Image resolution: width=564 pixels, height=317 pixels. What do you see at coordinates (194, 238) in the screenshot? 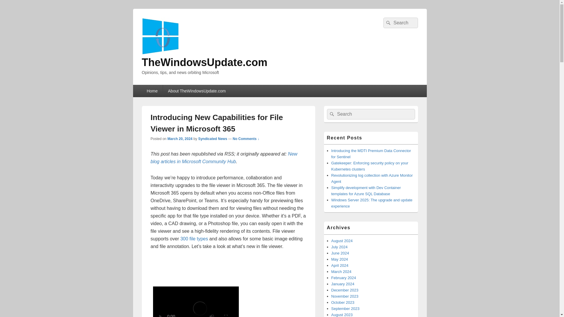
I see `300 file types` at bounding box center [194, 238].